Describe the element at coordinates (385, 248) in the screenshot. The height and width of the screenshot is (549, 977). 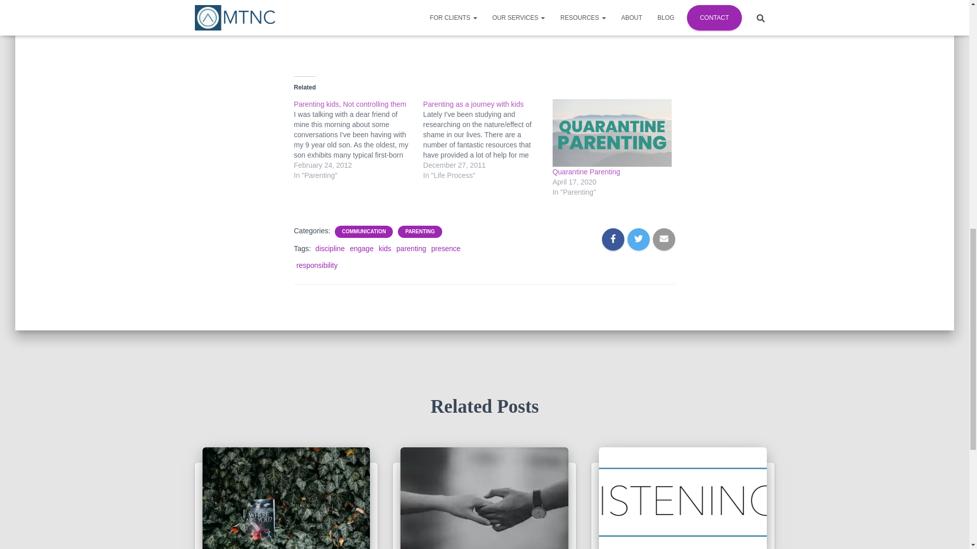
I see `kids` at that location.